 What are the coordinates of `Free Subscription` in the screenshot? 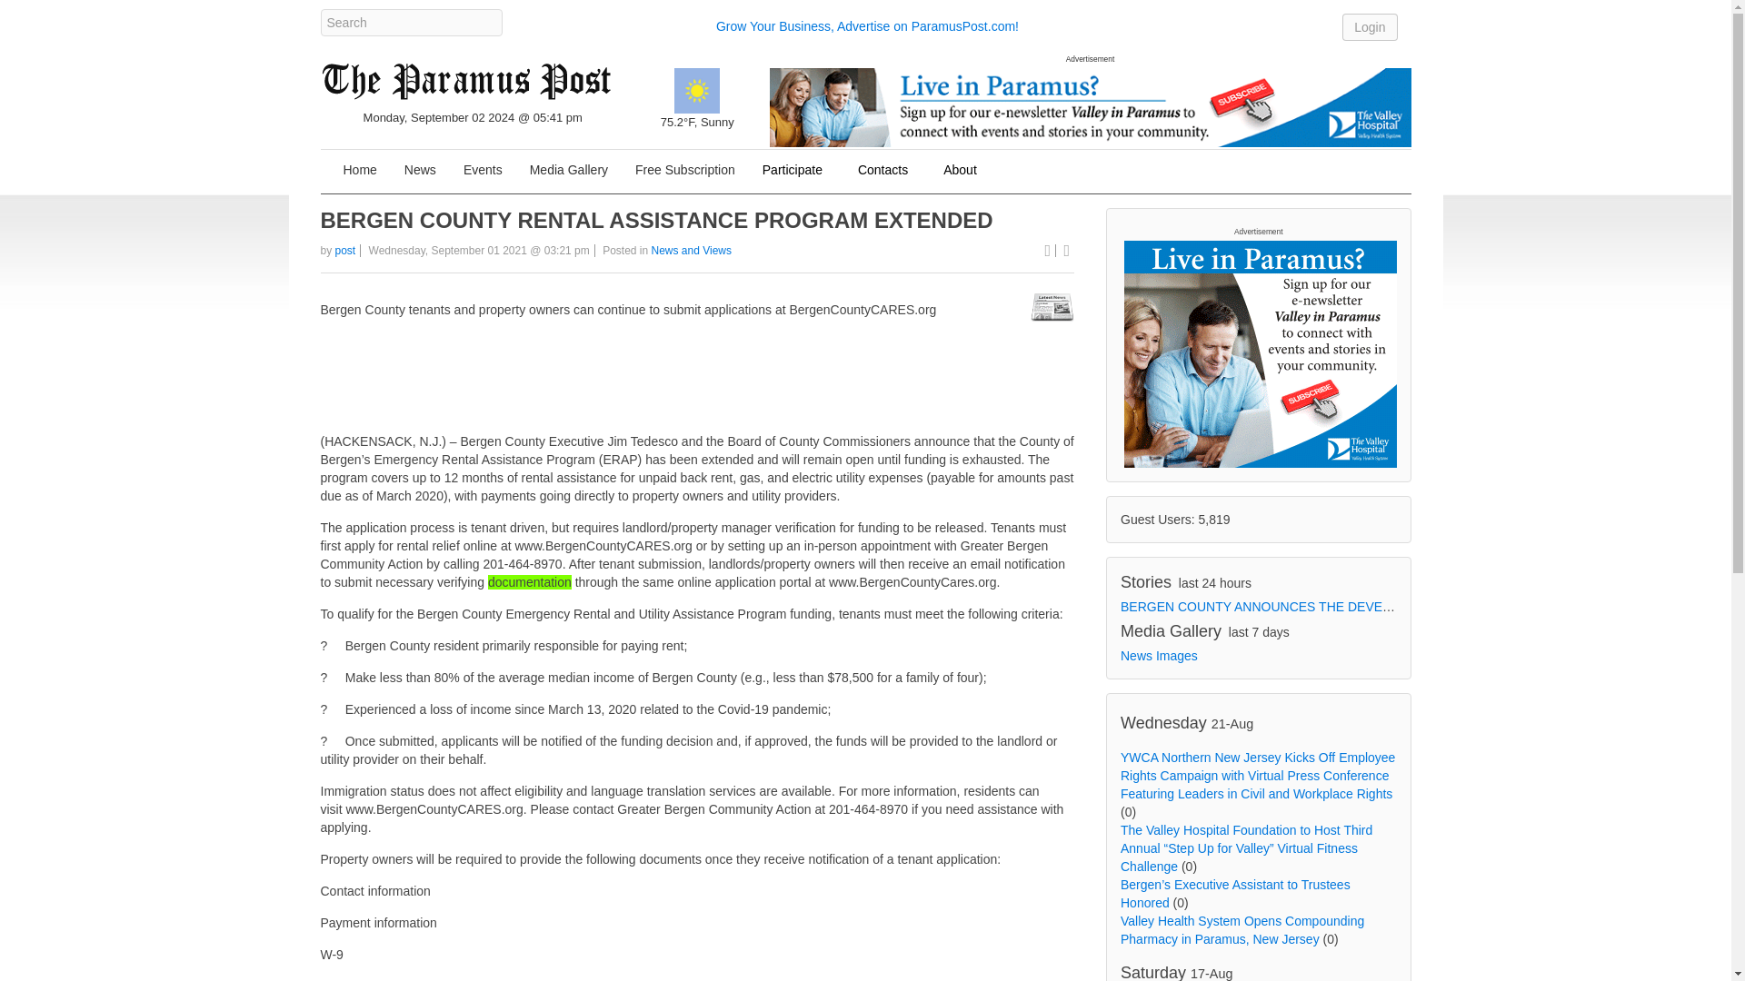 It's located at (684, 171).